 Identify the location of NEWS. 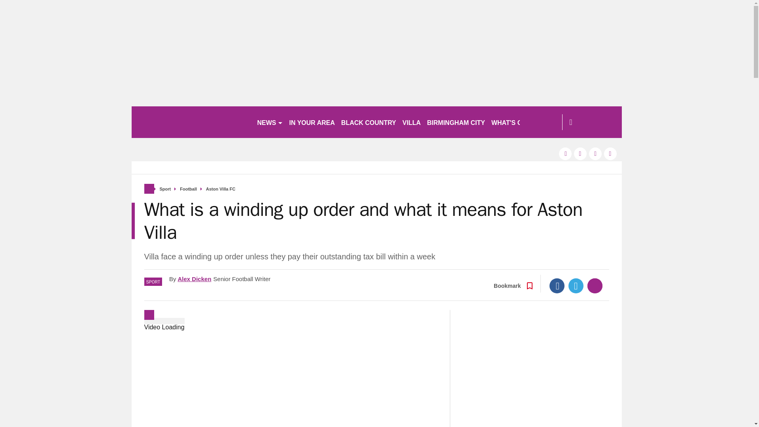
(270, 122).